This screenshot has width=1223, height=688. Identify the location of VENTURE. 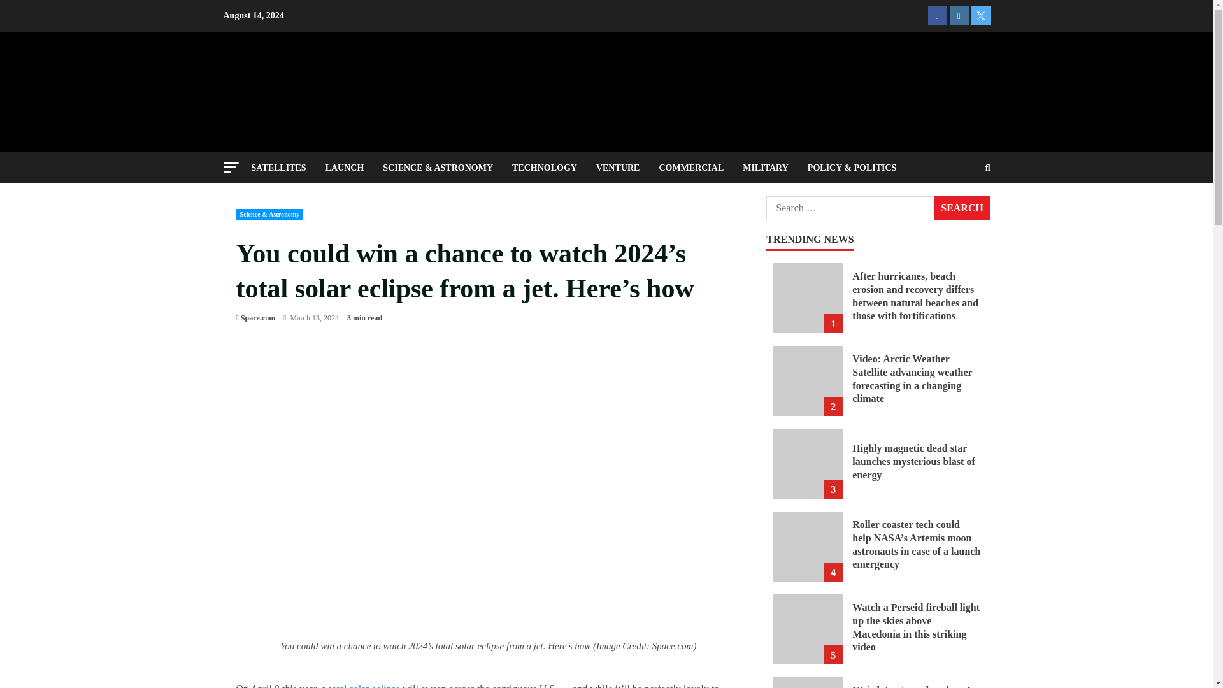
(618, 168).